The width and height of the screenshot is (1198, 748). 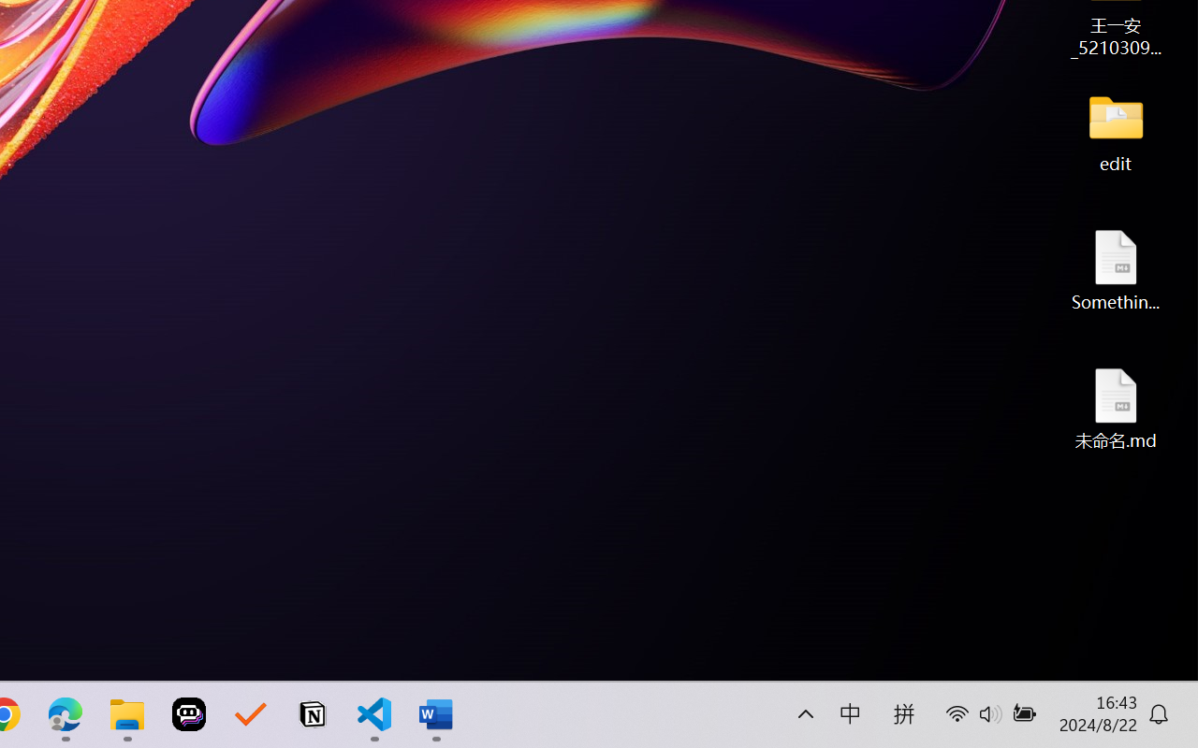 I want to click on edit, so click(x=1116, y=131).